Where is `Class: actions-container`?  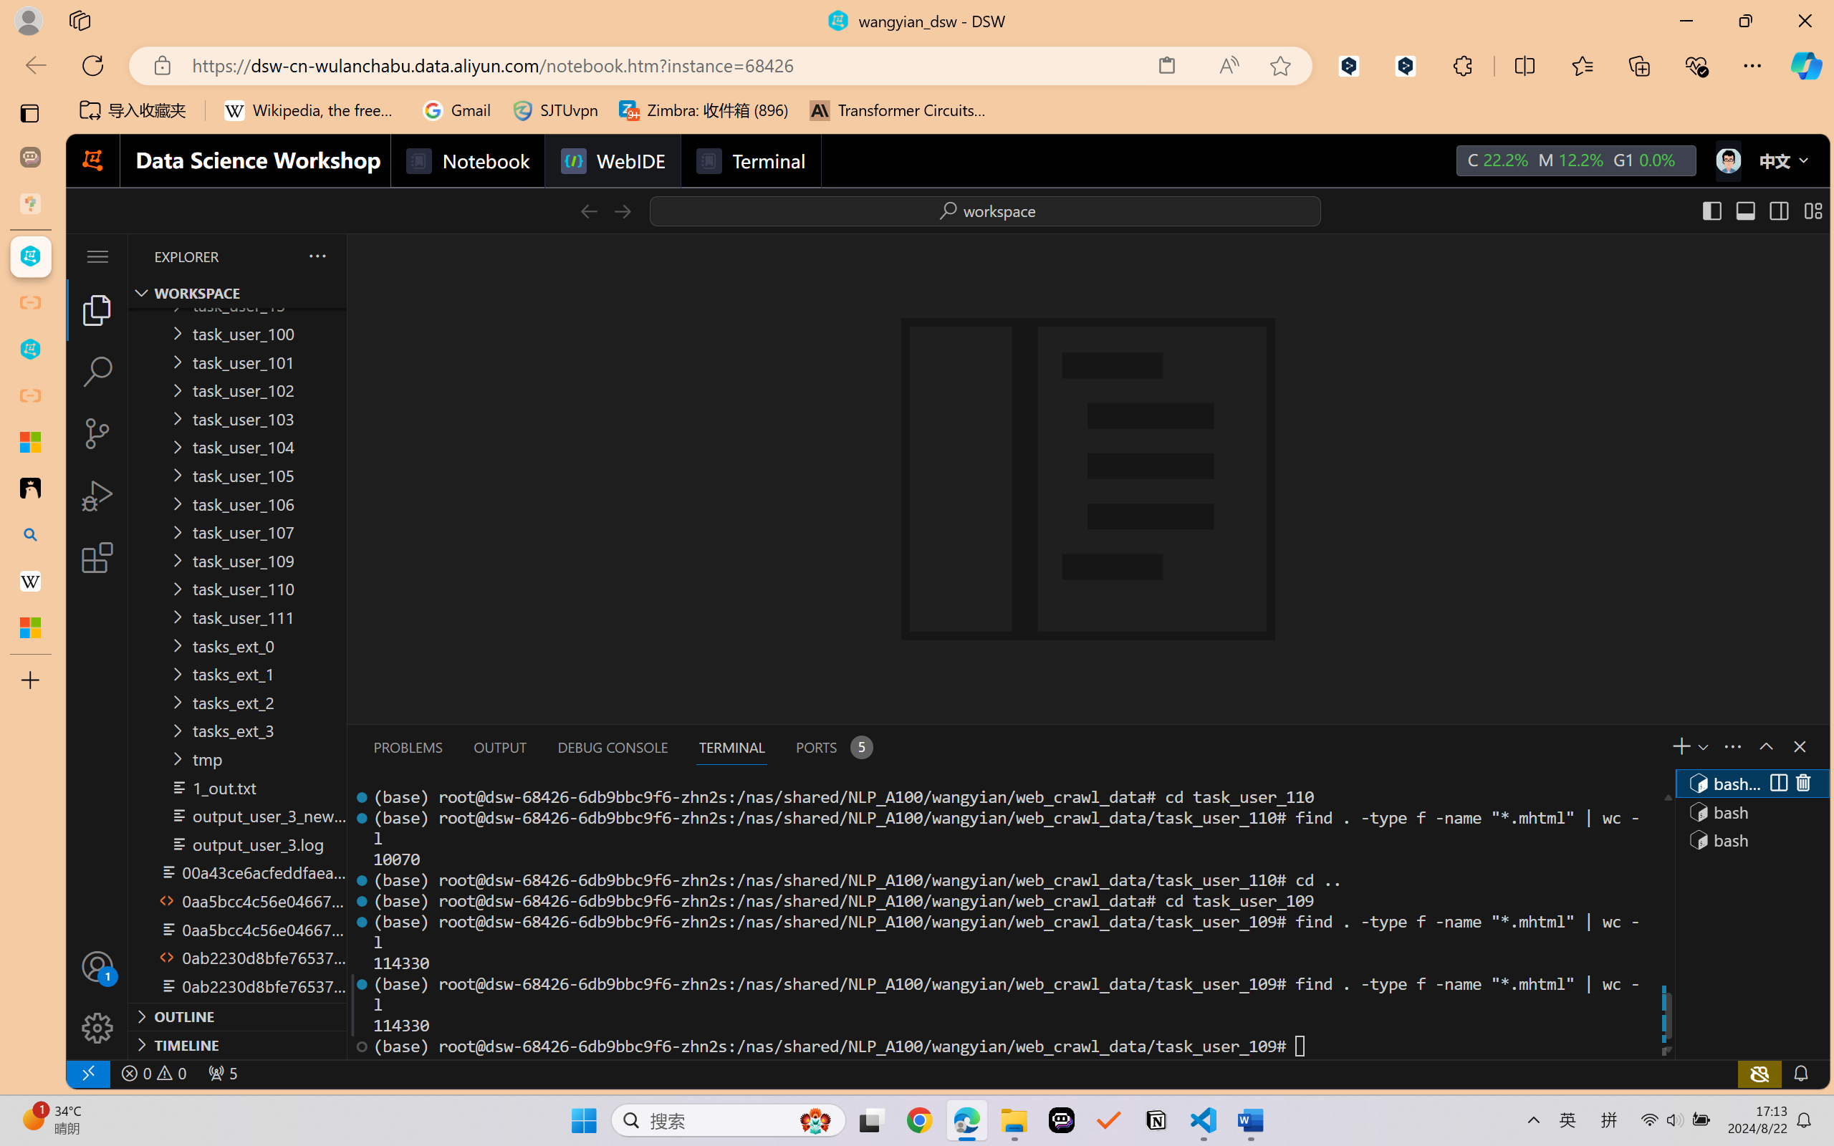 Class: actions-container is located at coordinates (1790, 784).